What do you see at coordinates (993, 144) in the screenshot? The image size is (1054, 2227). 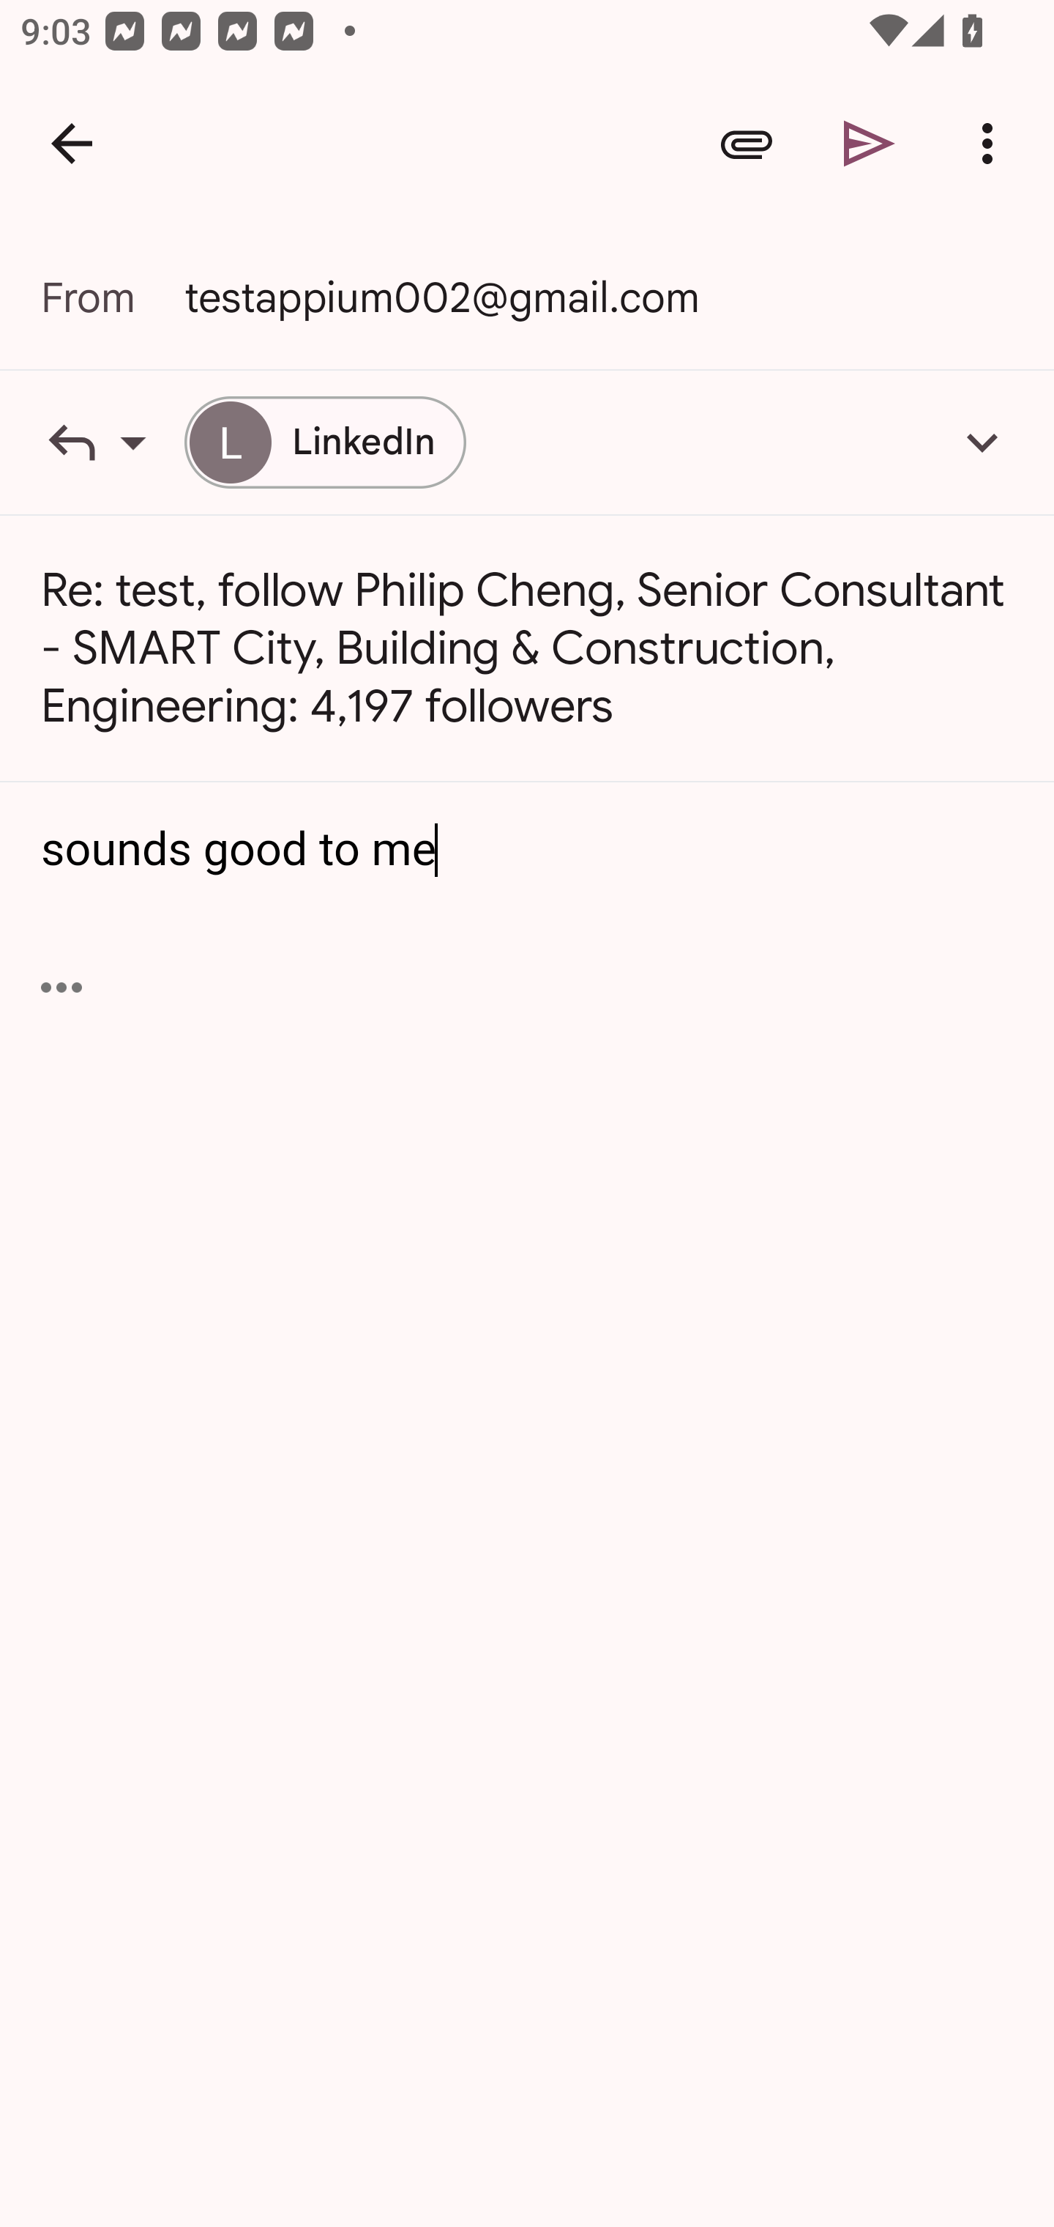 I see `More options` at bounding box center [993, 144].